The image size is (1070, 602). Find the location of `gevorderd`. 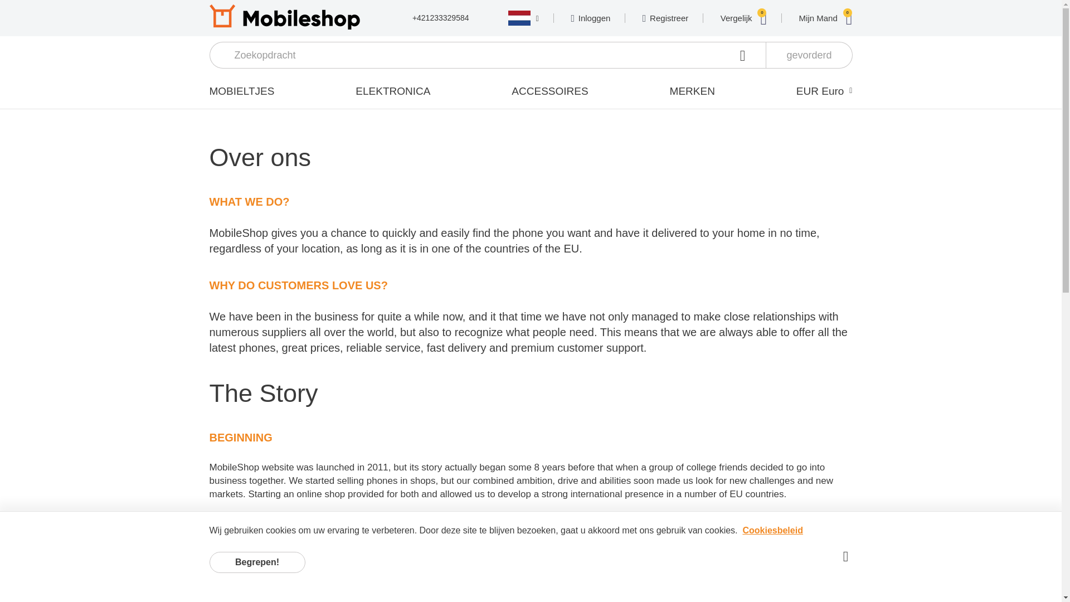

gevorderd is located at coordinates (743, 18).